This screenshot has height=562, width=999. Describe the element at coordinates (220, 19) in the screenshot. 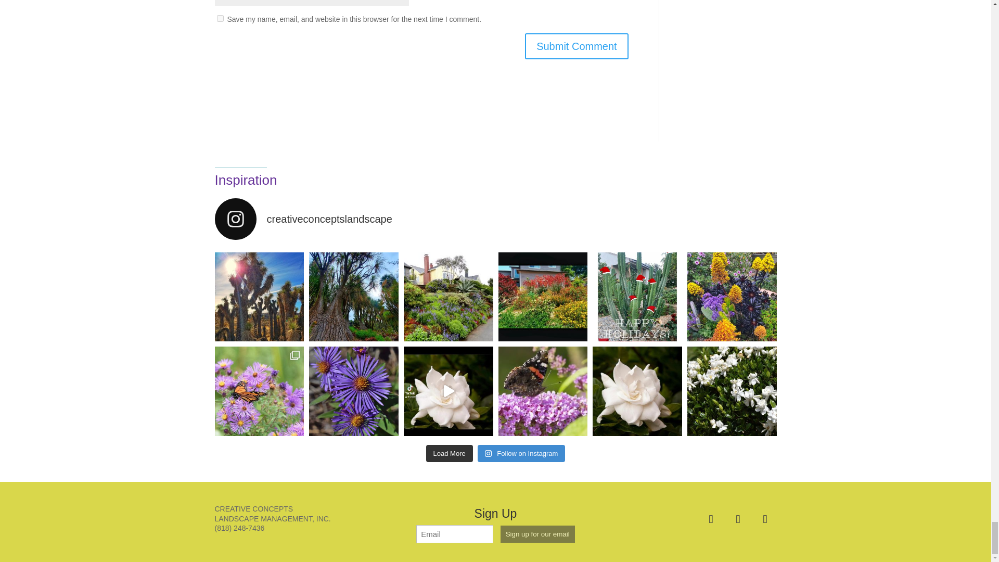

I see `yes` at that location.